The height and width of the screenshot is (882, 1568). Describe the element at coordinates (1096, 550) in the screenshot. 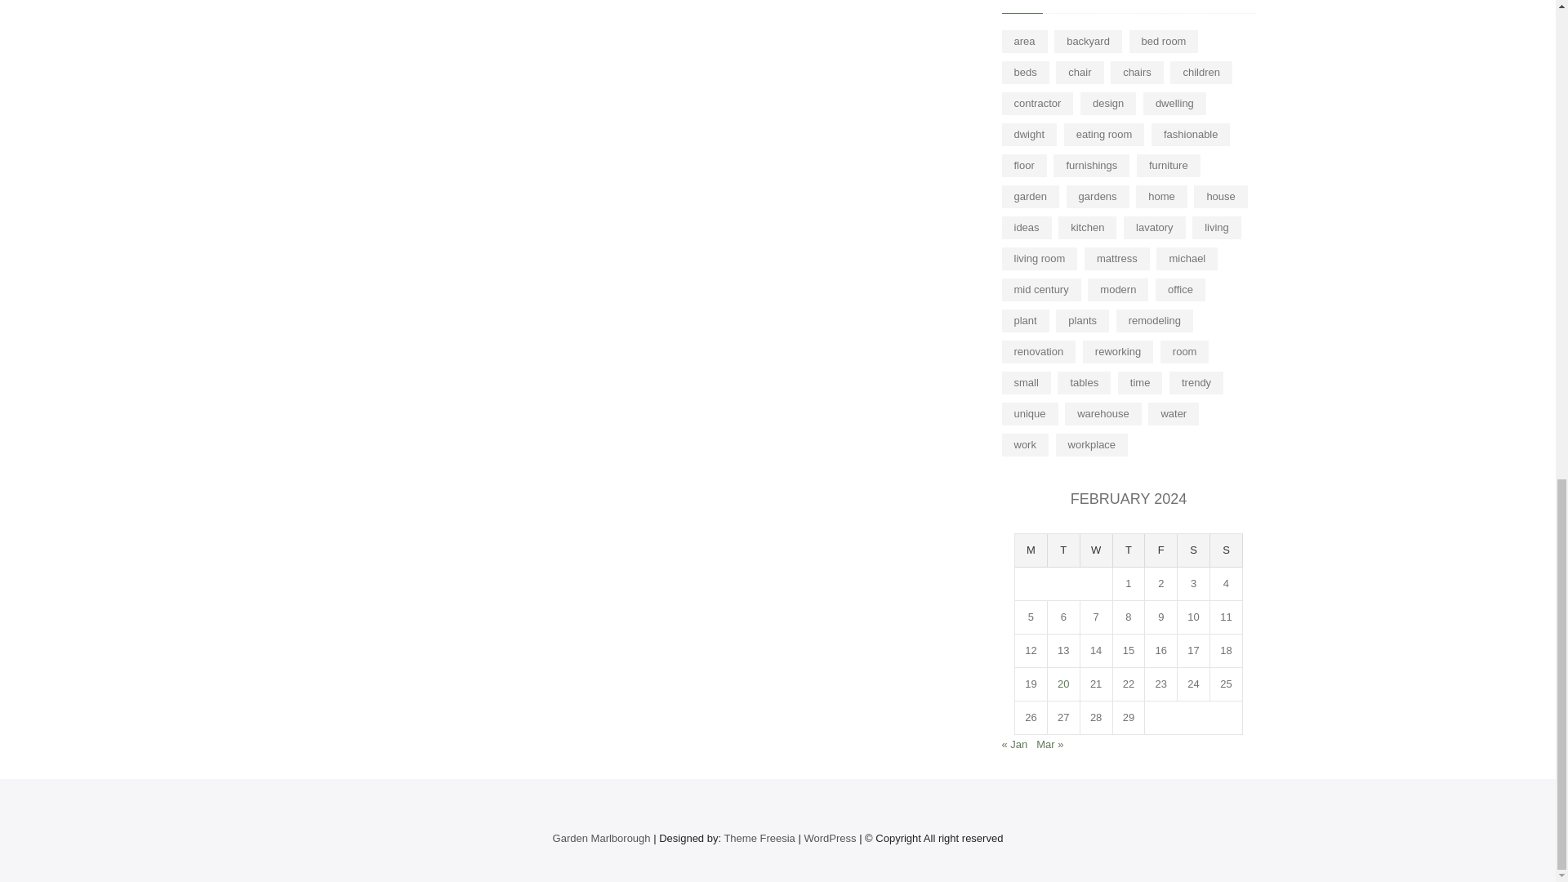

I see `Wednesday` at that location.